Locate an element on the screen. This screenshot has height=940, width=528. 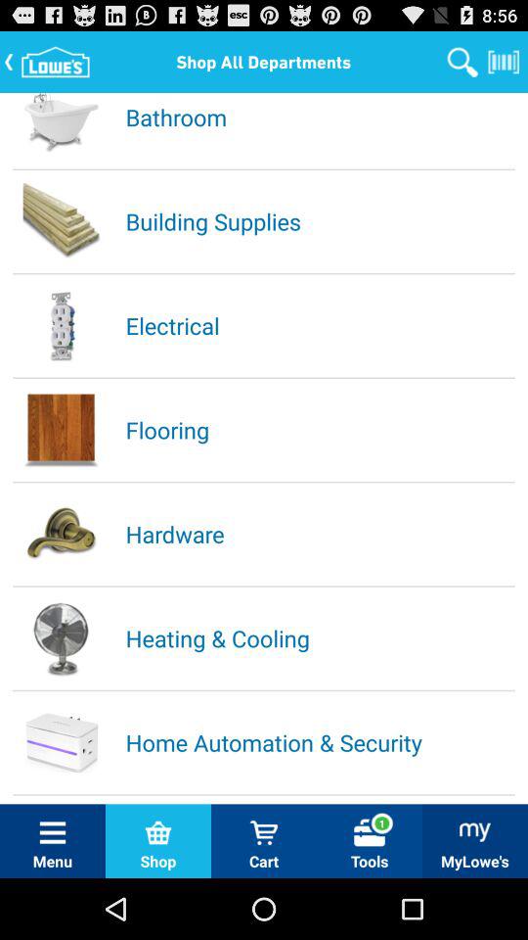
launch app above the flooring item is located at coordinates (319, 325).